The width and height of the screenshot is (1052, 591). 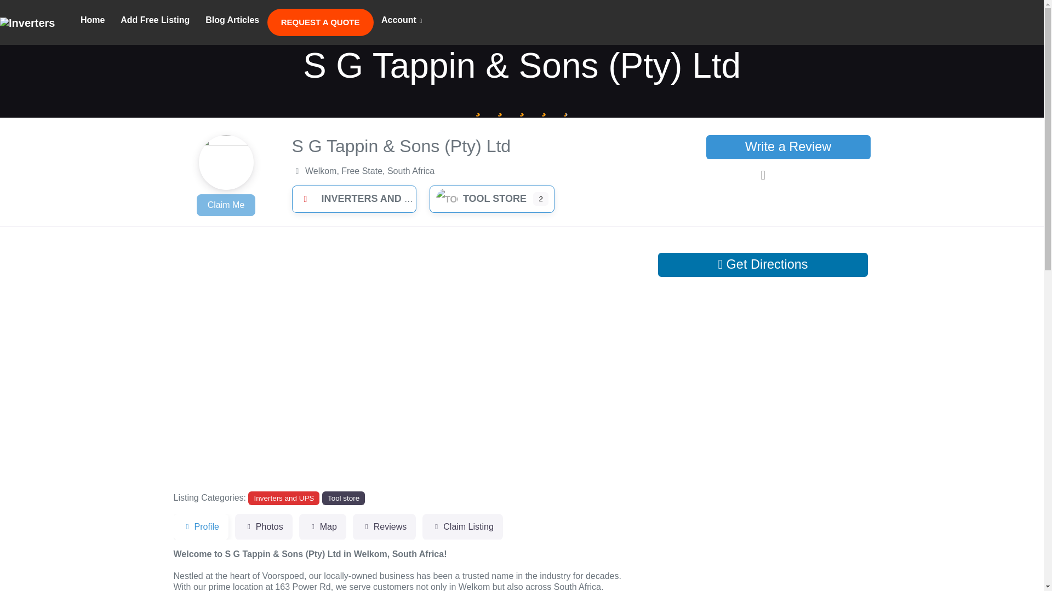 I want to click on Add to Favorites, so click(x=788, y=176).